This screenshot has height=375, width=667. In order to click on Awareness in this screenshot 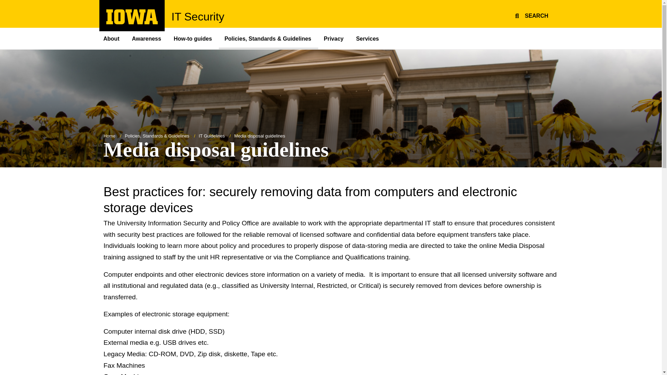, I will do `click(147, 38)`.